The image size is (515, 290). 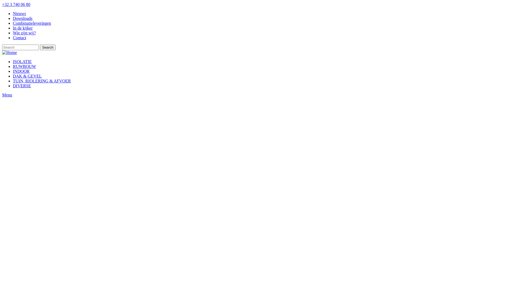 What do you see at coordinates (24, 33) in the screenshot?
I see `Wie zijn wij?` at bounding box center [24, 33].